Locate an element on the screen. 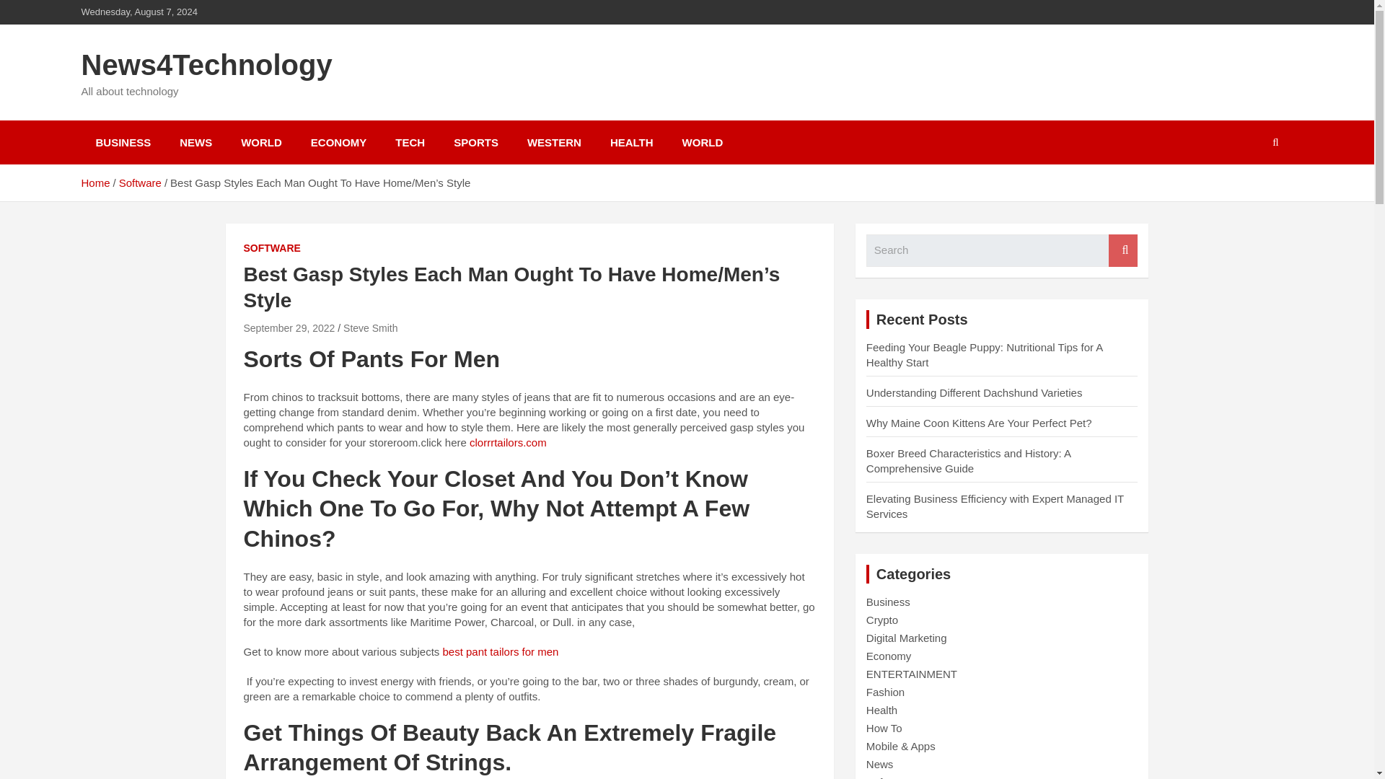 The height and width of the screenshot is (779, 1385). BUSINESS is located at coordinates (123, 142).